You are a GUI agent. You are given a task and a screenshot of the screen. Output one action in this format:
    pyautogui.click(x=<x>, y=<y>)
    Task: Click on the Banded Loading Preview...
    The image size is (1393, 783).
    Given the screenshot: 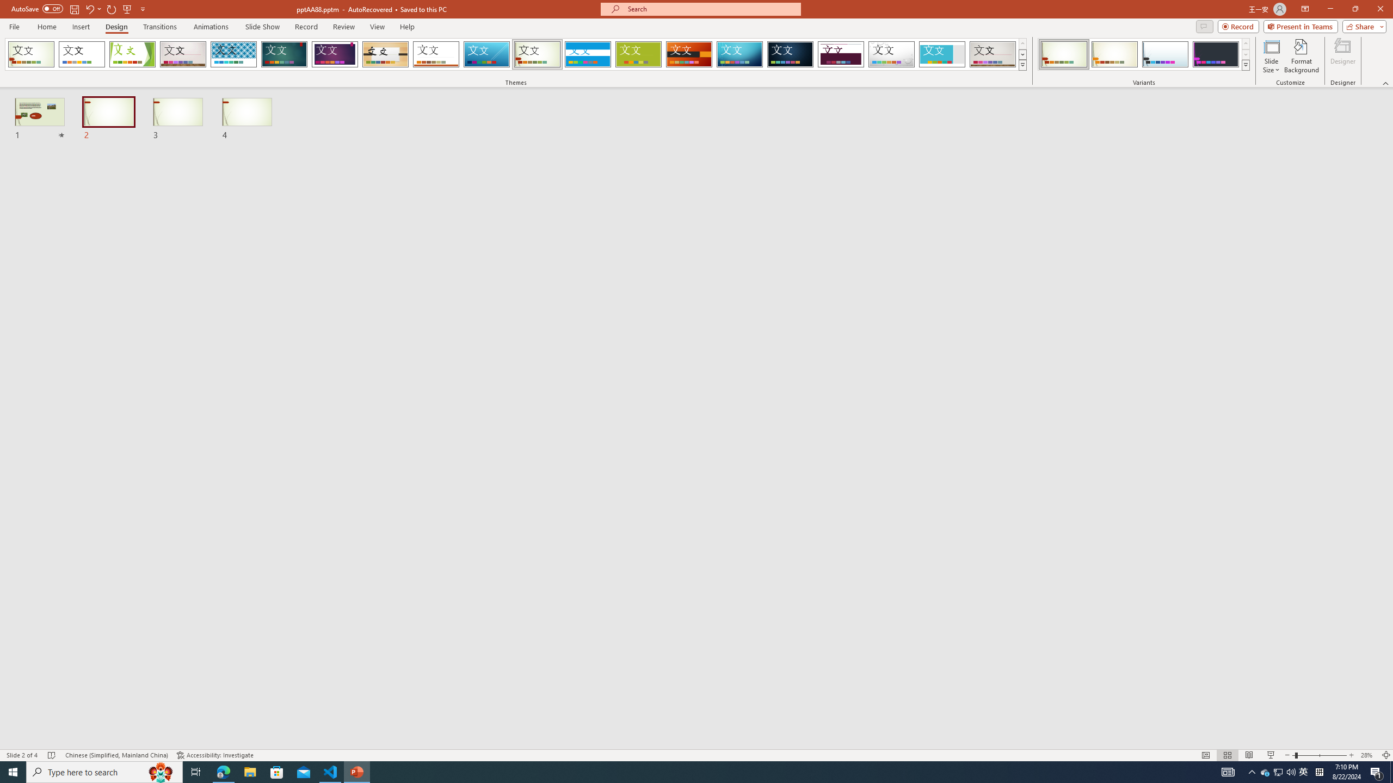 What is the action you would take?
    pyautogui.click(x=588, y=54)
    